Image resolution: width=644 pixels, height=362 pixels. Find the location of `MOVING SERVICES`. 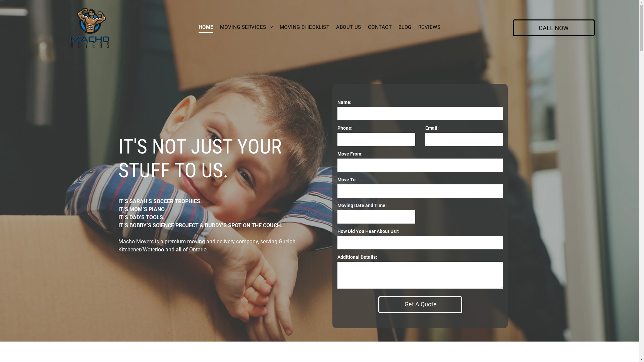

MOVING SERVICES is located at coordinates (247, 27).